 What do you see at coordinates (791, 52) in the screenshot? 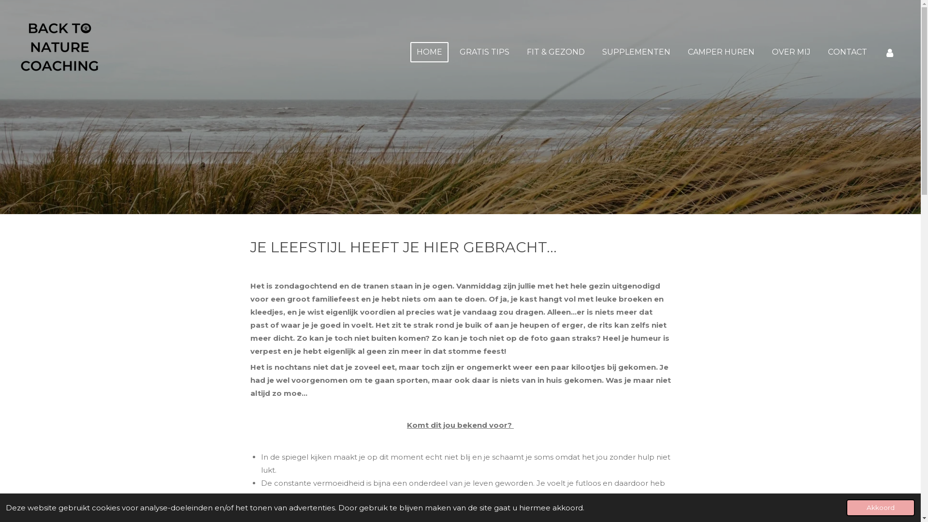
I see `OVER MIJ` at bounding box center [791, 52].